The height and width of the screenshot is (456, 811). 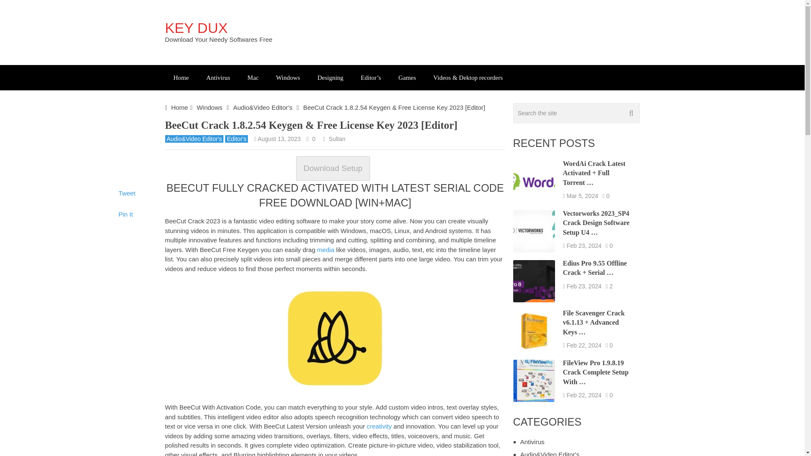 I want to click on Windows, so click(x=210, y=107).